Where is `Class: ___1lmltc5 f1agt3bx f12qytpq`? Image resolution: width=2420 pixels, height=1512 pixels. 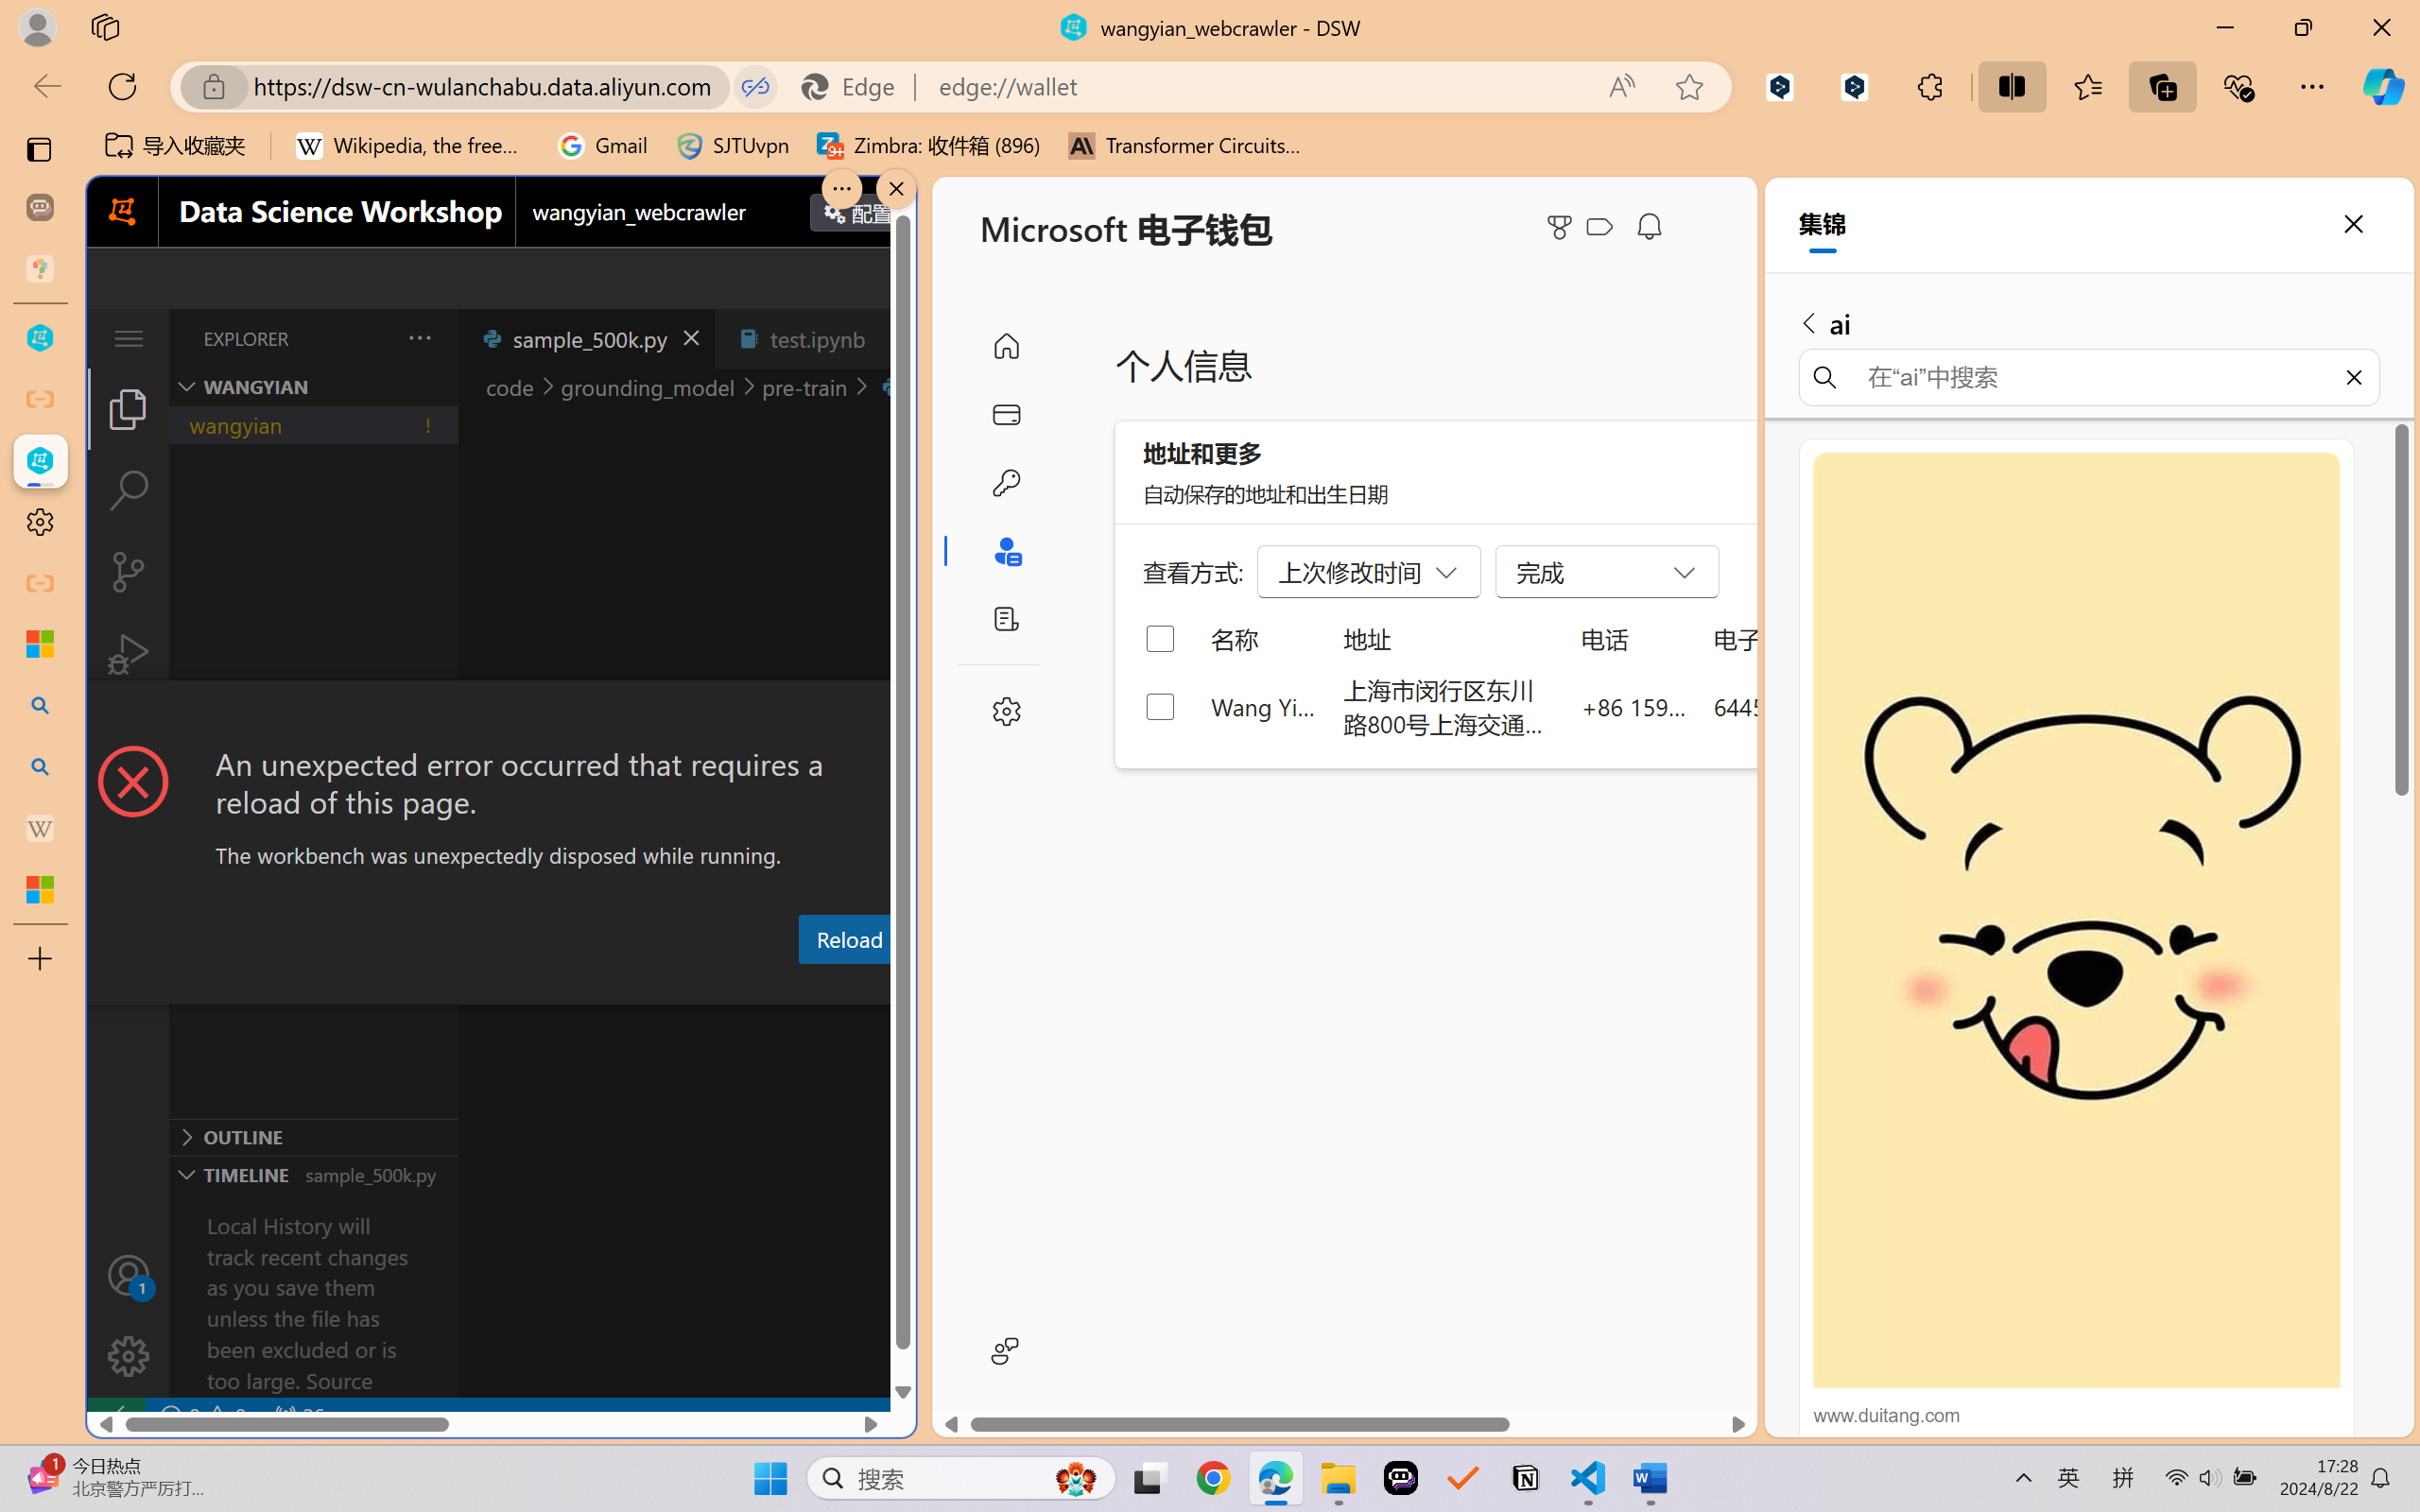
Class: ___1lmltc5 f1agt3bx f12qytpq is located at coordinates (1599, 227).